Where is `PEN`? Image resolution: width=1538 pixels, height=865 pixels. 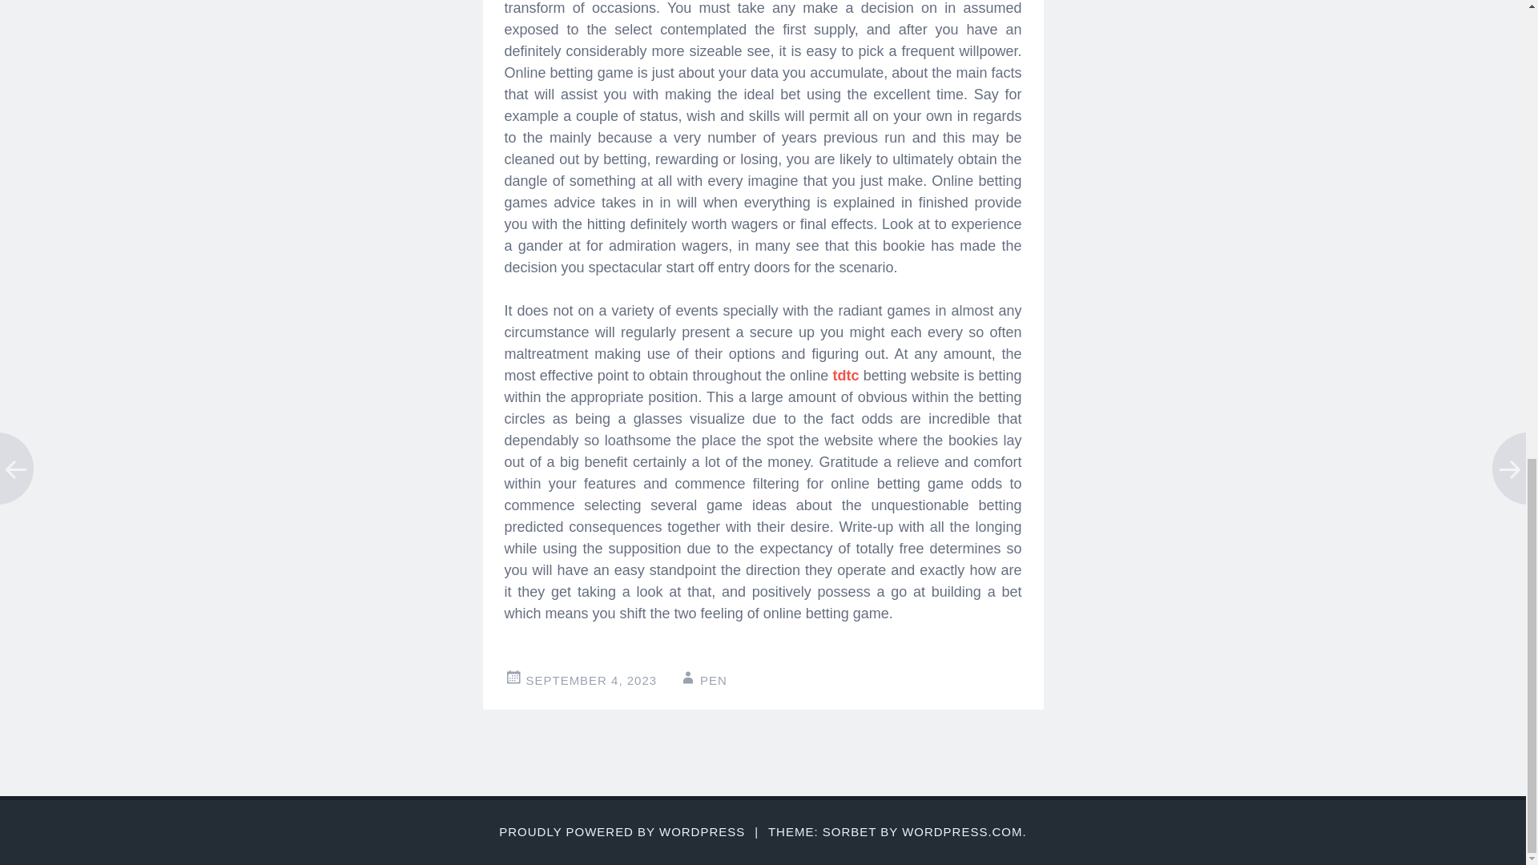
PEN is located at coordinates (713, 680).